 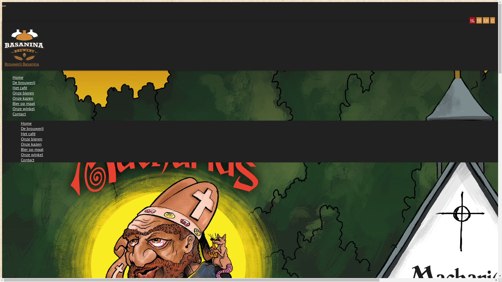 I want to click on Onze kazen, so click(x=32, y=144).